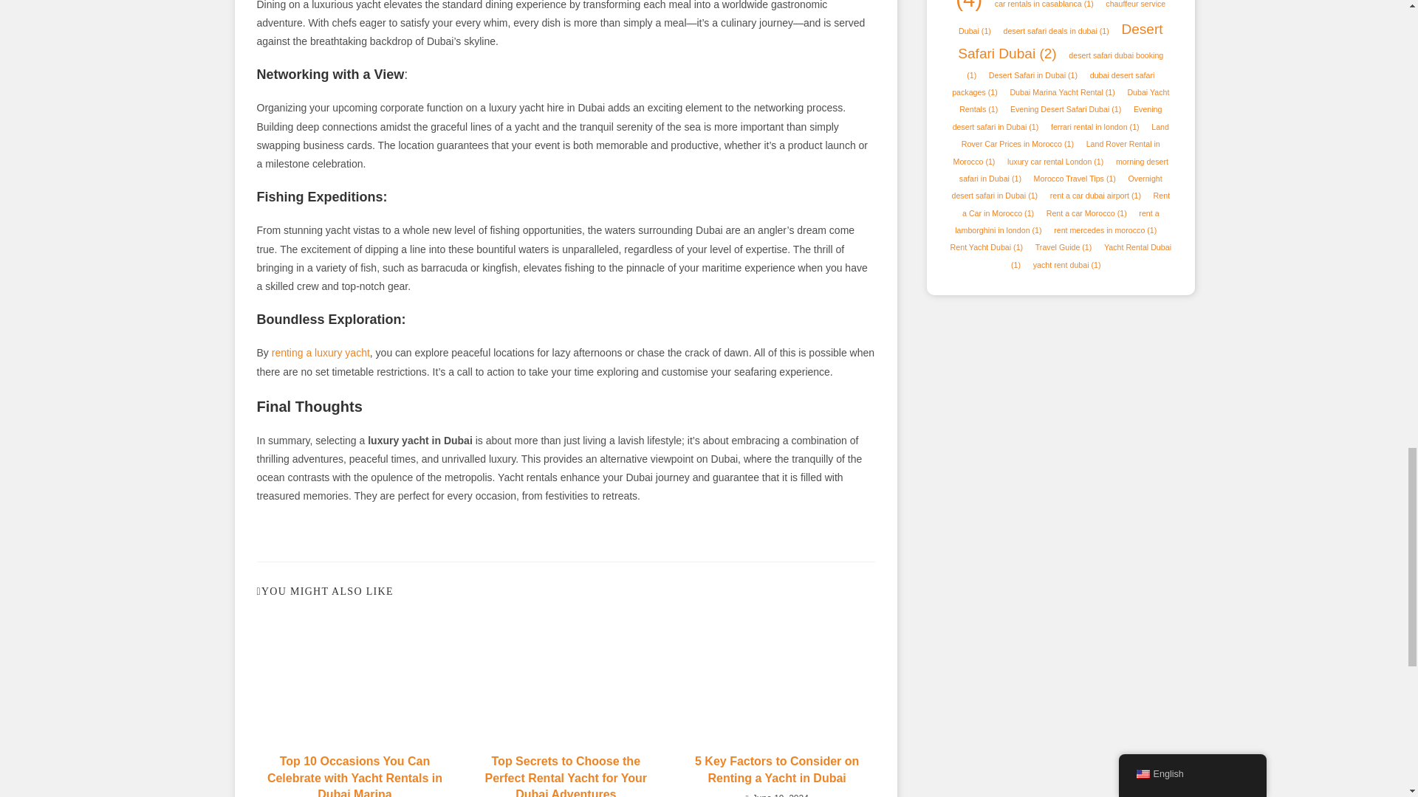 The height and width of the screenshot is (797, 1418). I want to click on 5 Key Factors to Consider on Renting a Yacht in Dubai, so click(777, 769).